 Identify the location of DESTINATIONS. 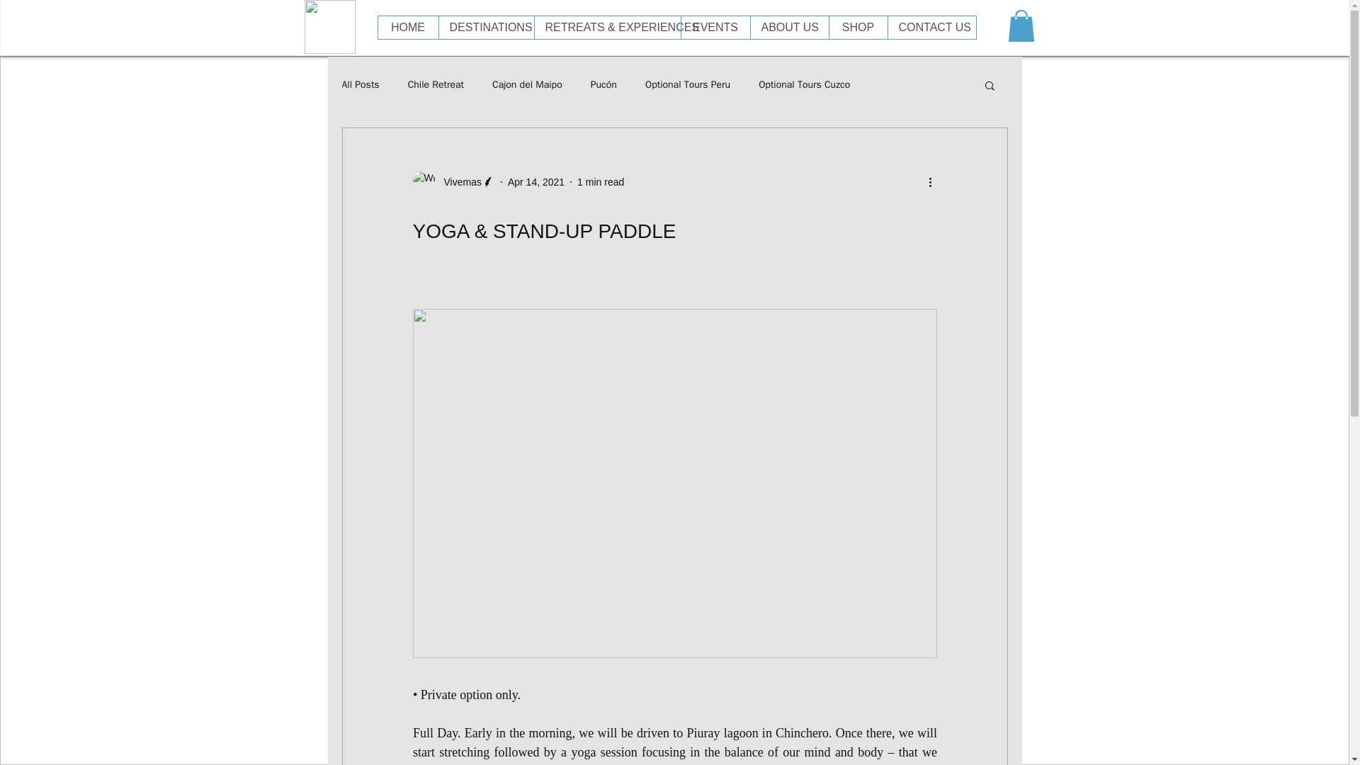
(485, 27).